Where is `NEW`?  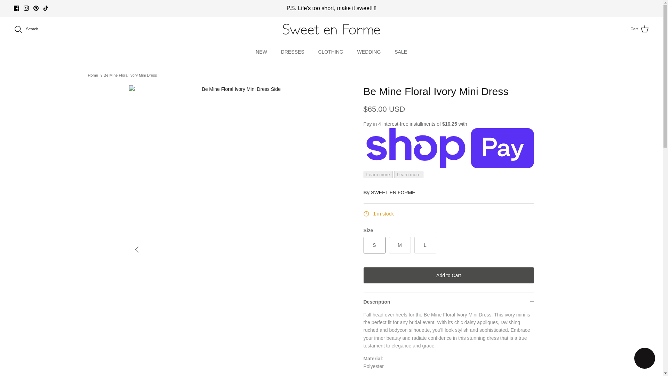
NEW is located at coordinates (261, 52).